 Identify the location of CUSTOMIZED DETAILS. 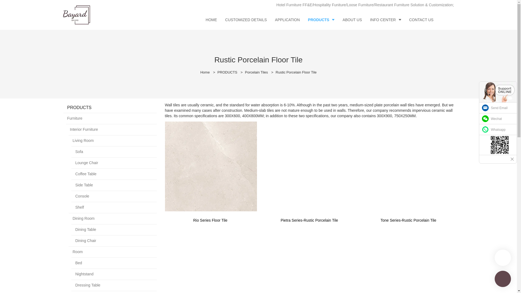
(246, 20).